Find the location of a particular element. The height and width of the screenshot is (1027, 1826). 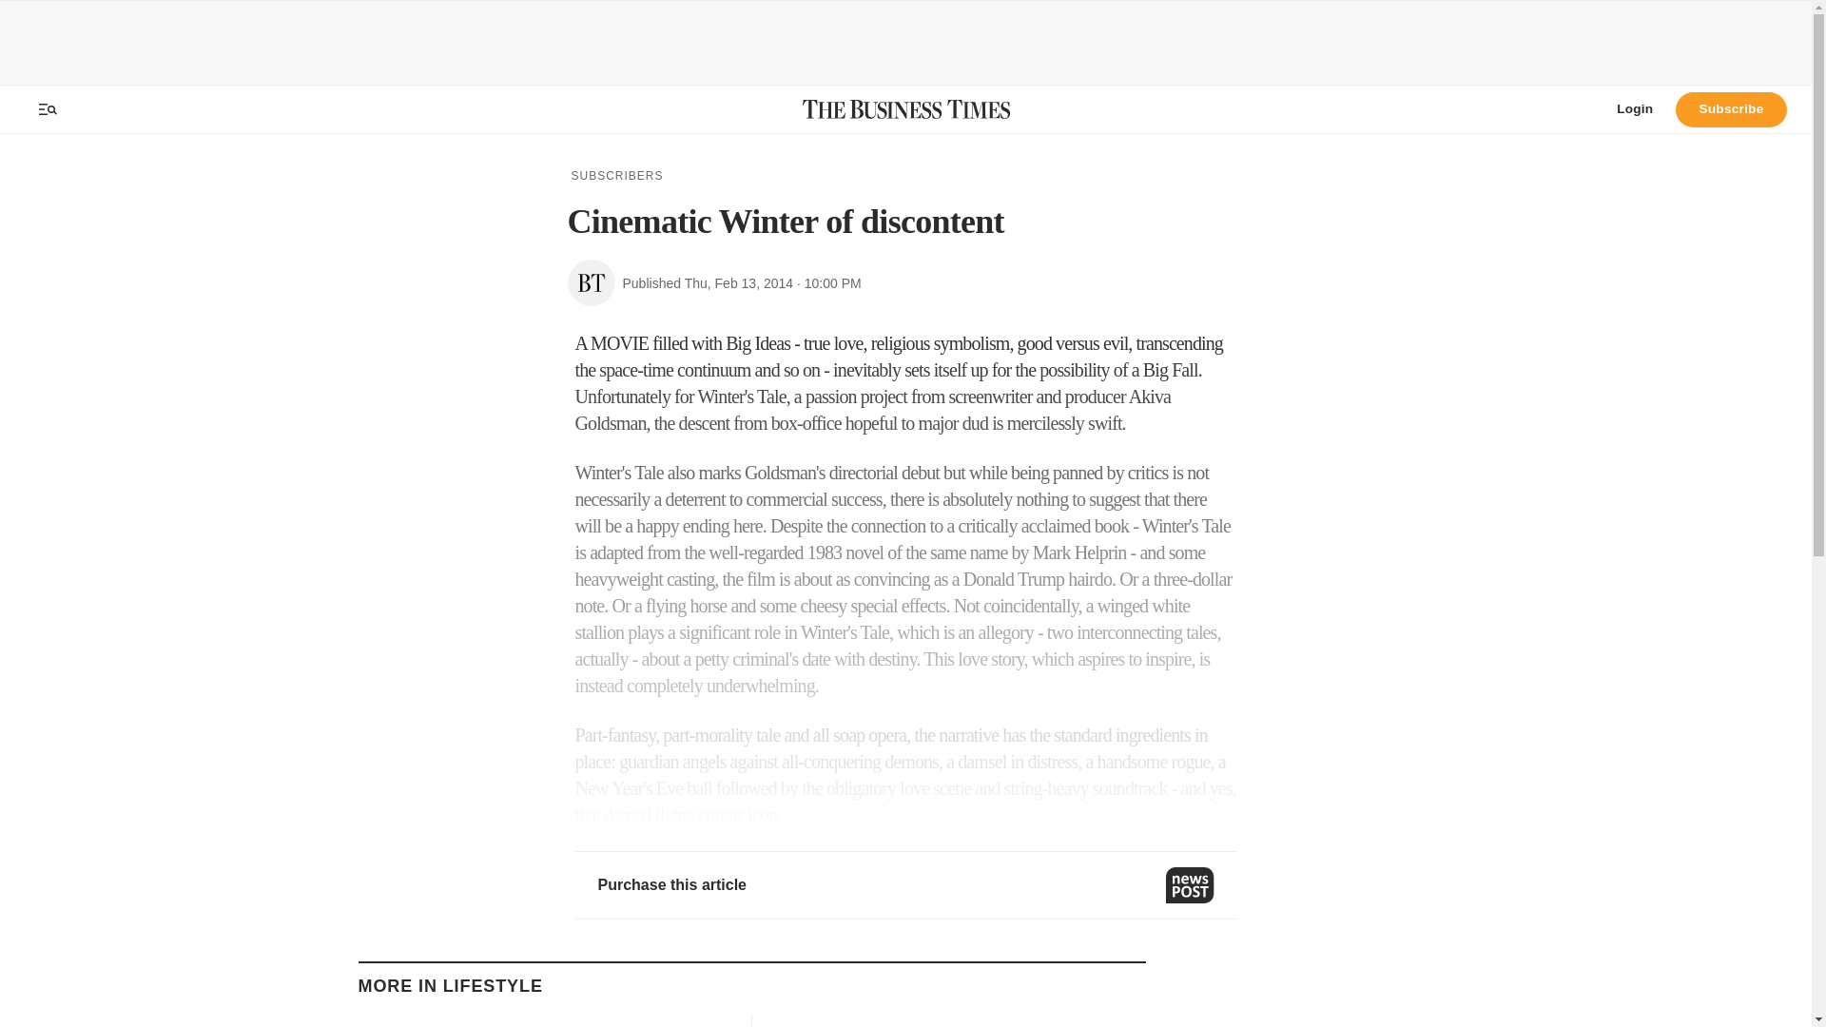

The Business Times is located at coordinates (905, 108).